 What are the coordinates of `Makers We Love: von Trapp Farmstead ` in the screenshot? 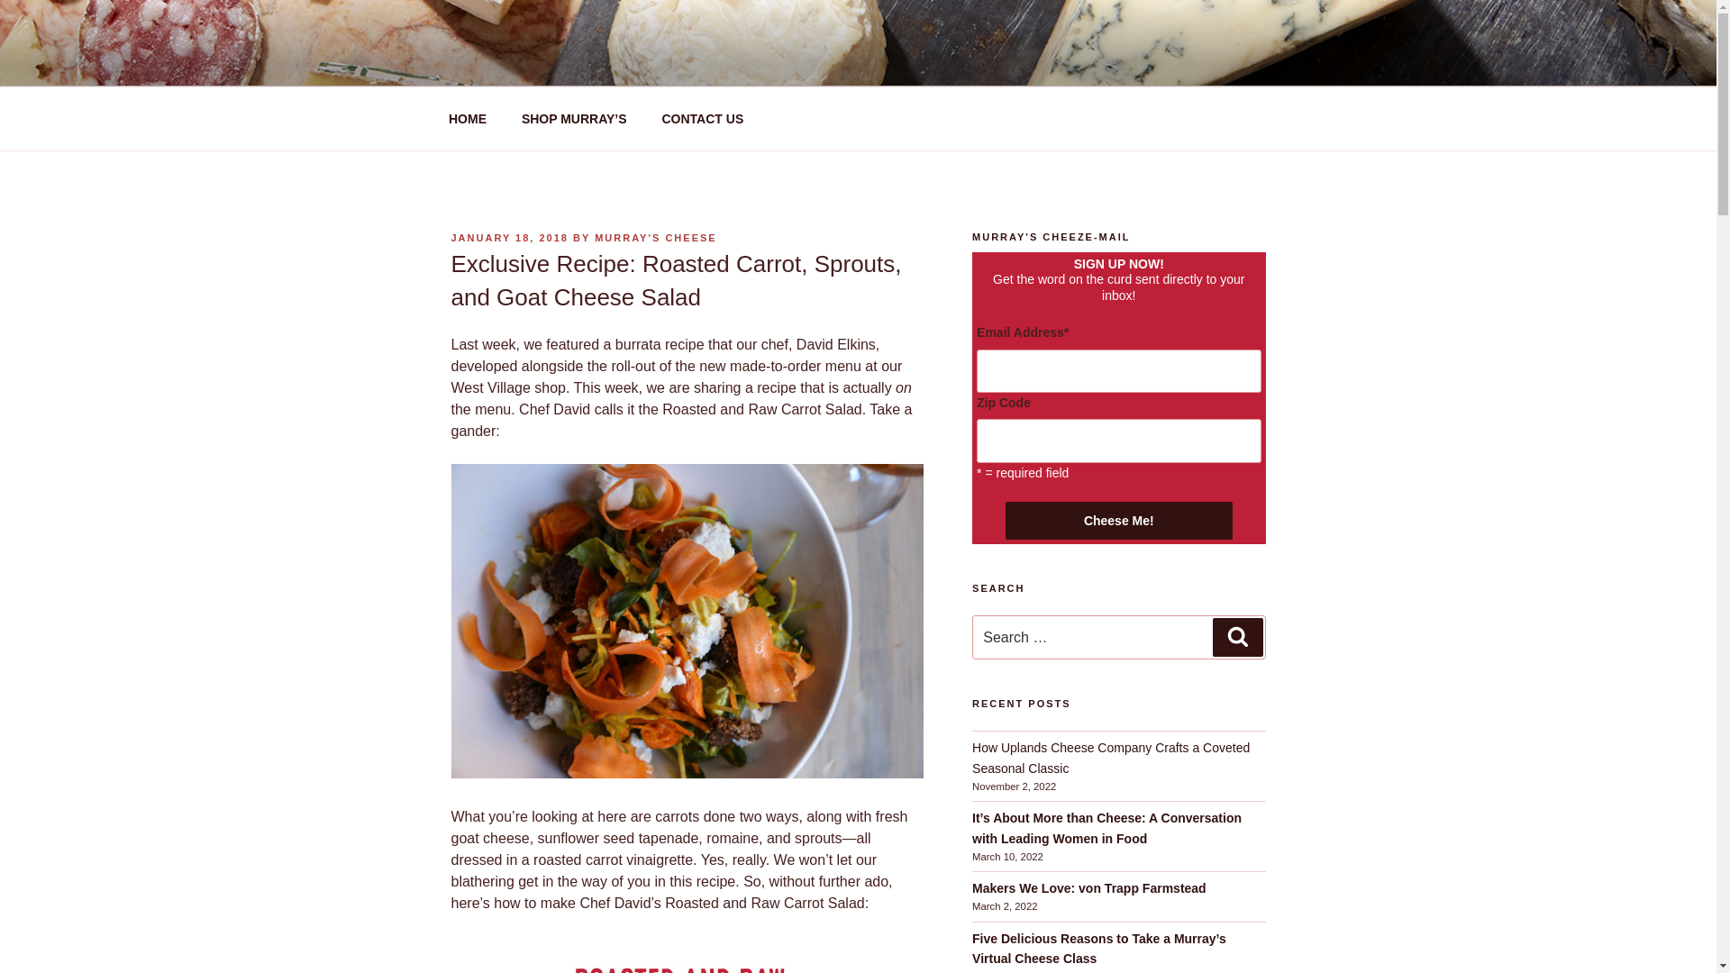 It's located at (1090, 888).